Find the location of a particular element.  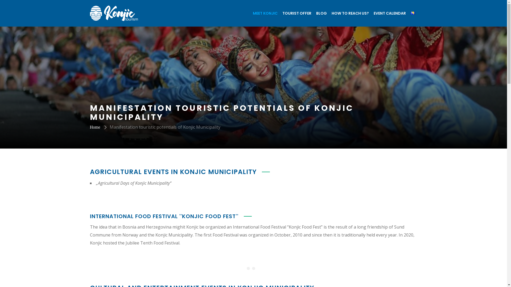

BLOG is located at coordinates (321, 13).